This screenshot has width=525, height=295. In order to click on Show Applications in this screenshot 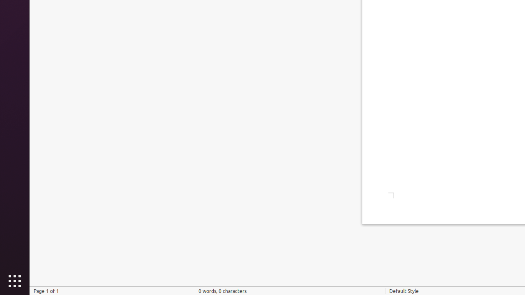, I will do `click(15, 281)`.